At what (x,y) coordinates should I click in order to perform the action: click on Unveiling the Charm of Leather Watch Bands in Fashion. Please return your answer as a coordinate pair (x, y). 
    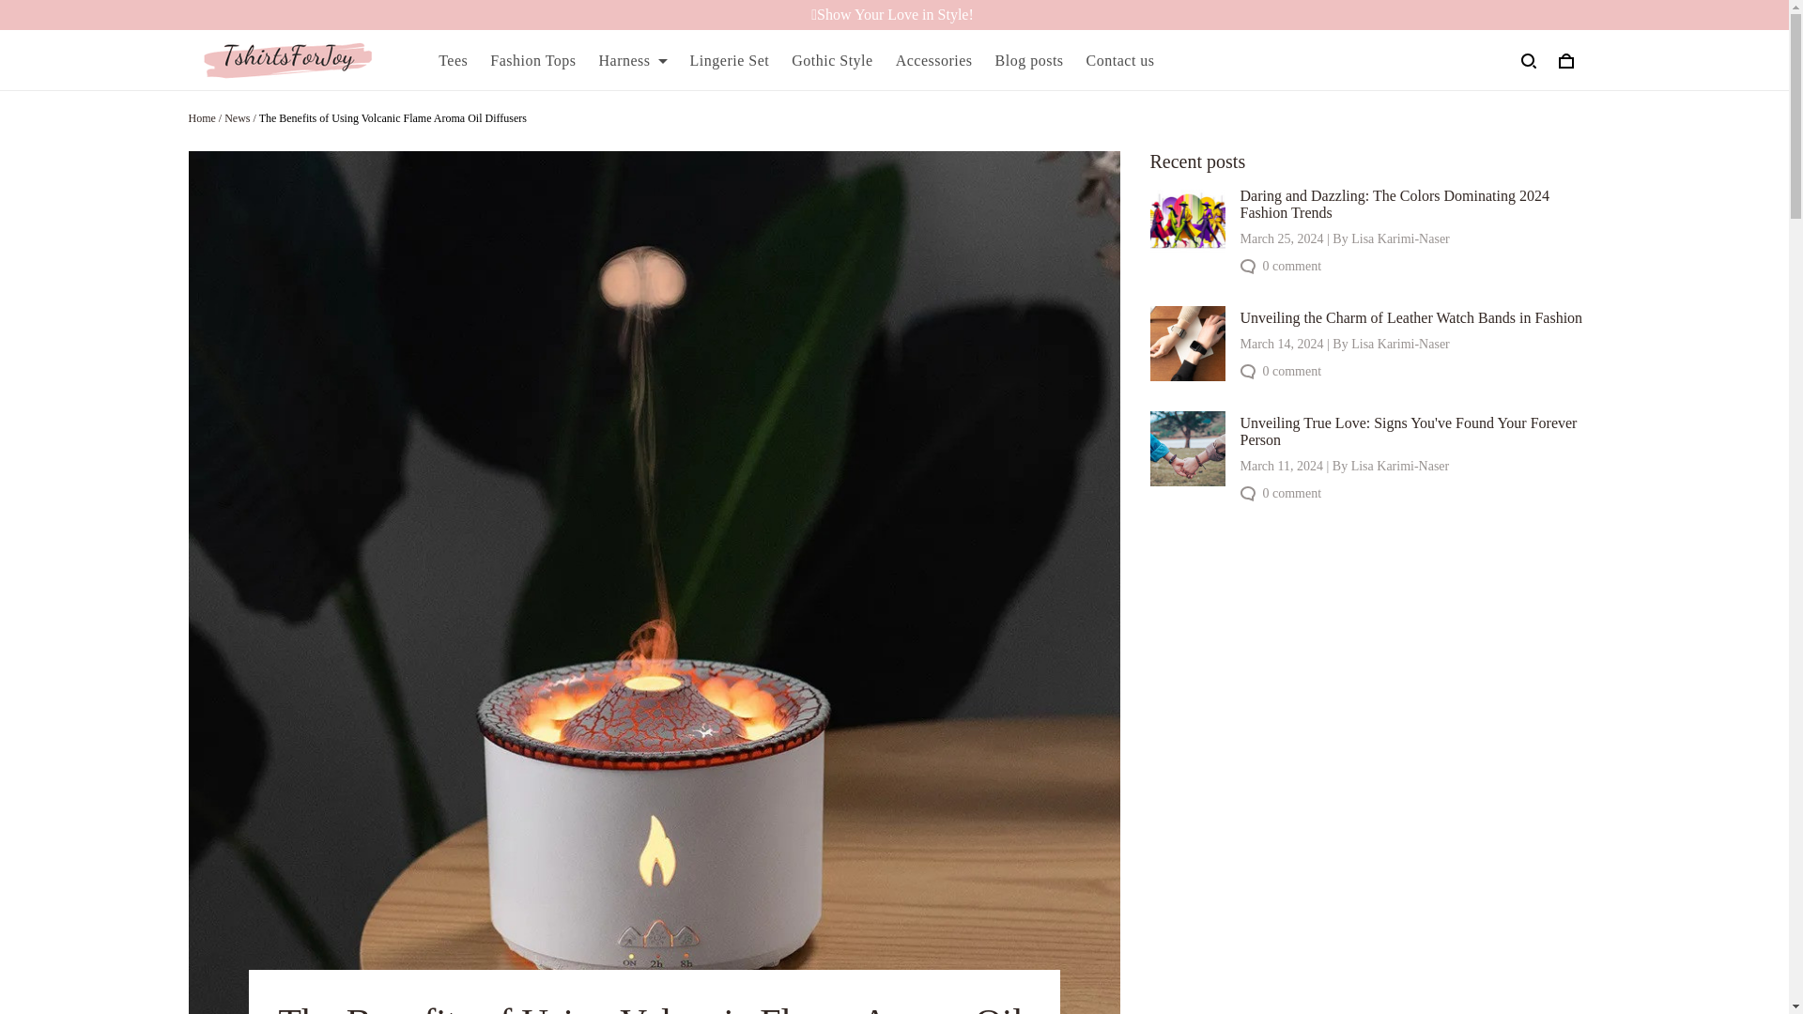
    Looking at the image, I should click on (1410, 317).